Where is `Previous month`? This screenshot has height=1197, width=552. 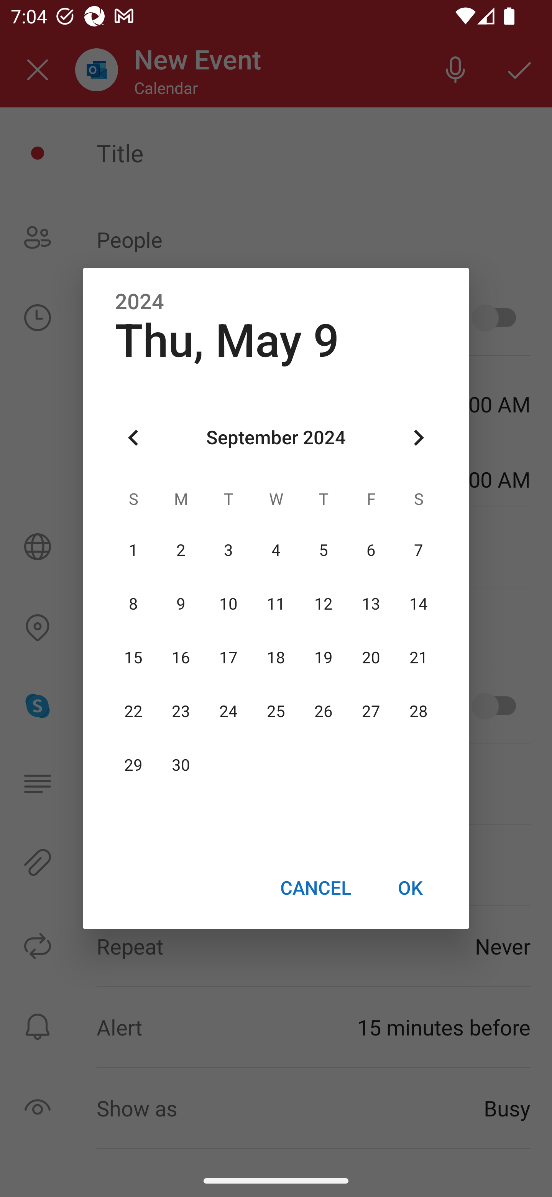 Previous month is located at coordinates (133, 438).